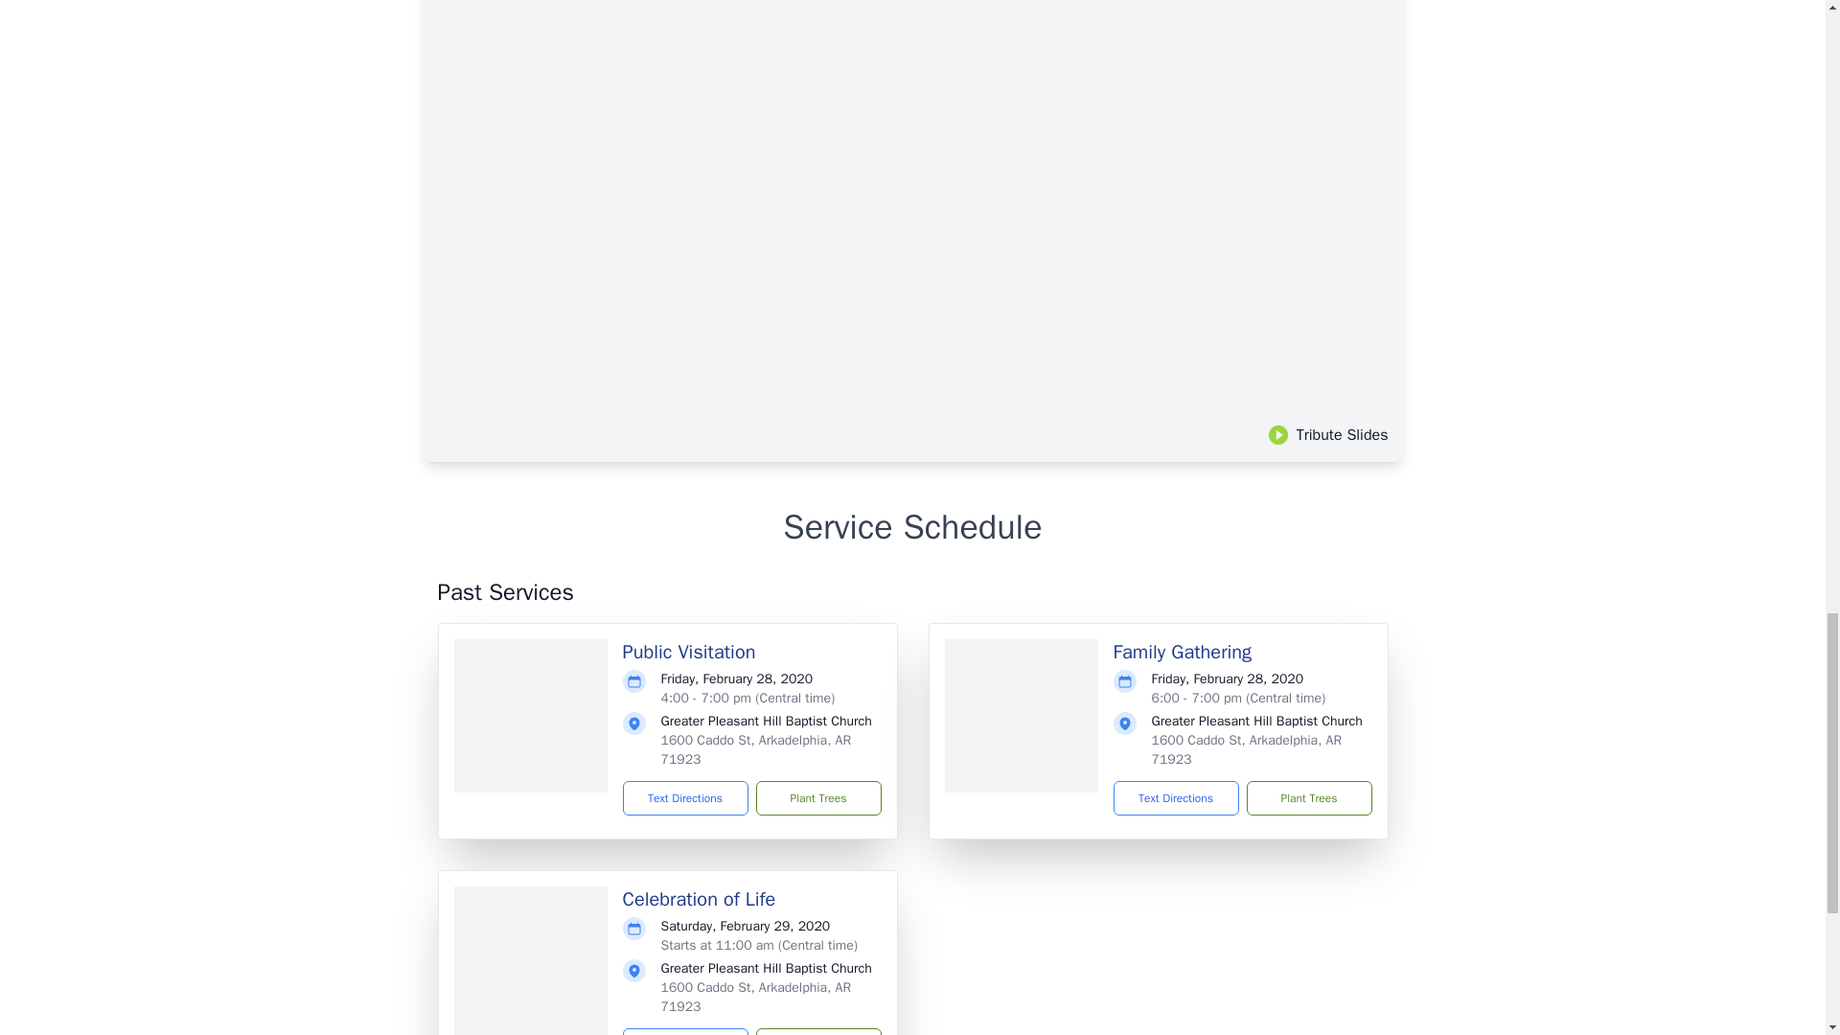 The image size is (1840, 1035). What do you see at coordinates (817, 798) in the screenshot?
I see `Plant Trees` at bounding box center [817, 798].